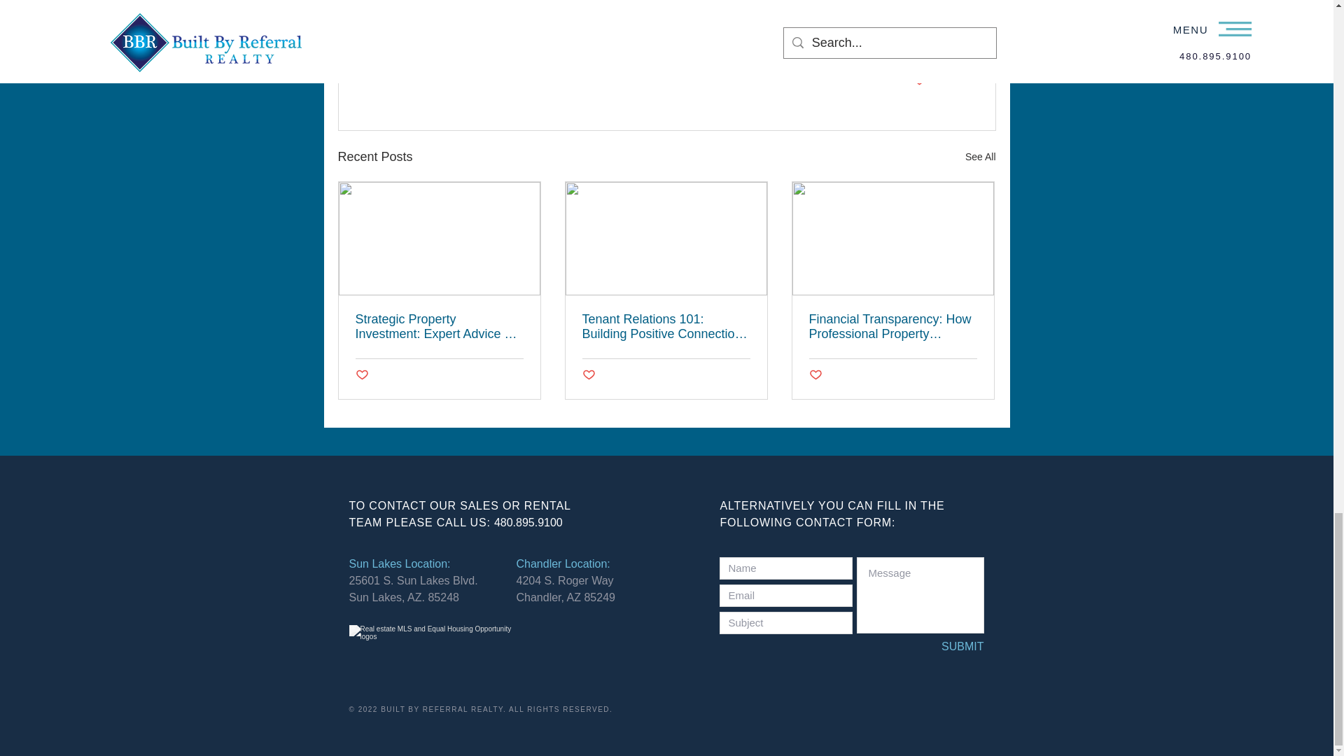  What do you see at coordinates (815, 375) in the screenshot?
I see `Post not marked as liked` at bounding box center [815, 375].